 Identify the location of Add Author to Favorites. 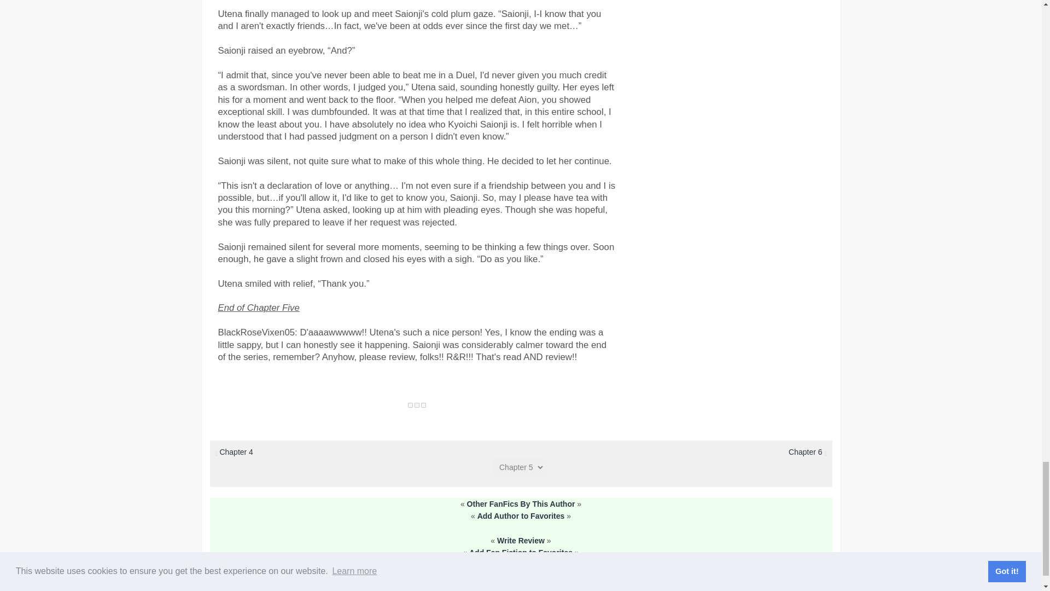
(521, 516).